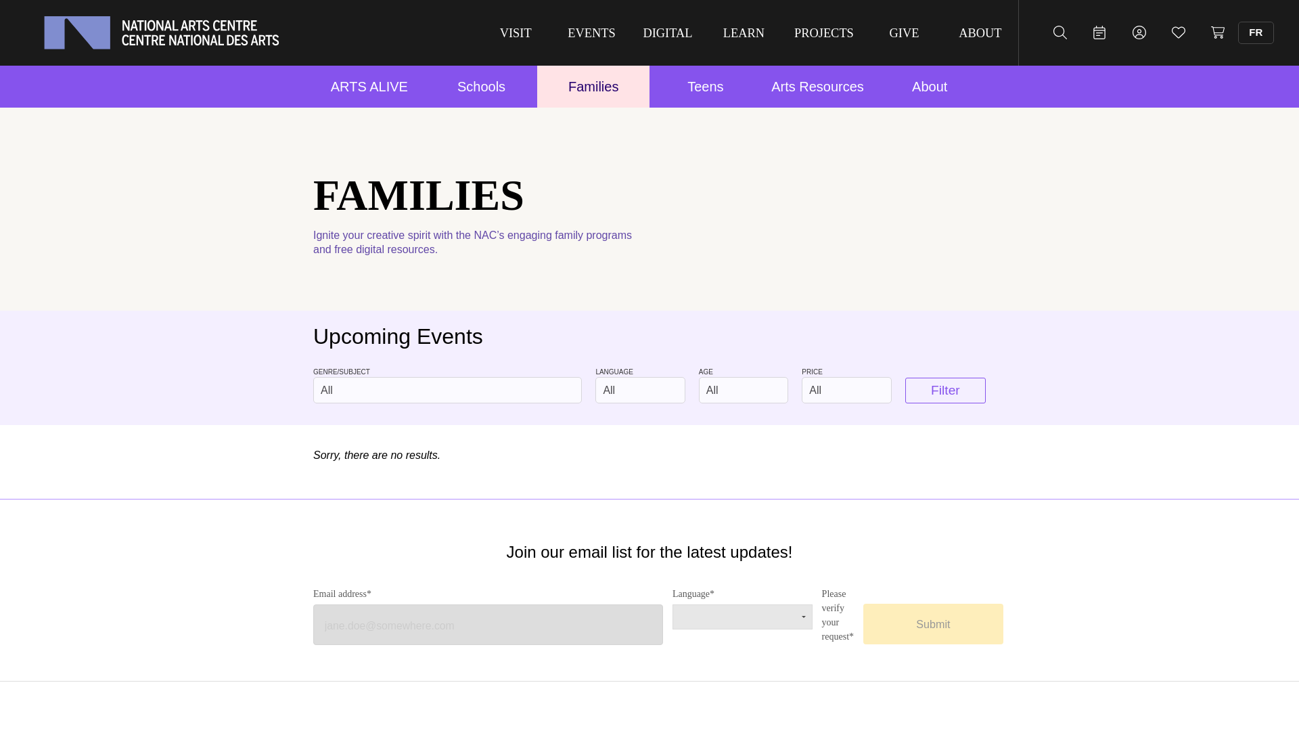 This screenshot has width=1299, height=731. I want to click on My cart, so click(1218, 32).